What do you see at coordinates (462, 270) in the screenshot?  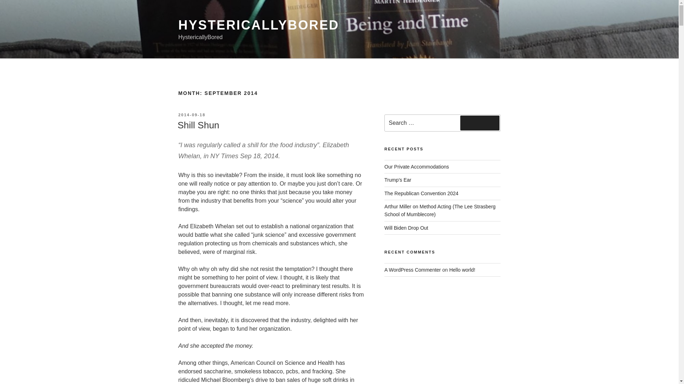 I see `Hello world!` at bounding box center [462, 270].